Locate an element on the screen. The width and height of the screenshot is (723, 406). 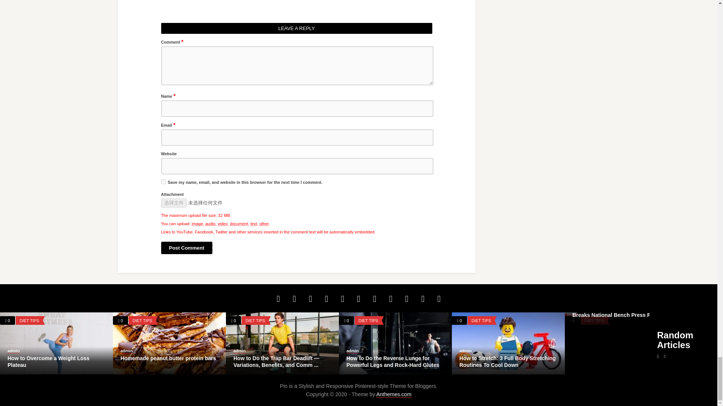
jpg, jpeg, jpe, gif, png, bmp, tiff, tif, webp, ico, heic is located at coordinates (197, 223).